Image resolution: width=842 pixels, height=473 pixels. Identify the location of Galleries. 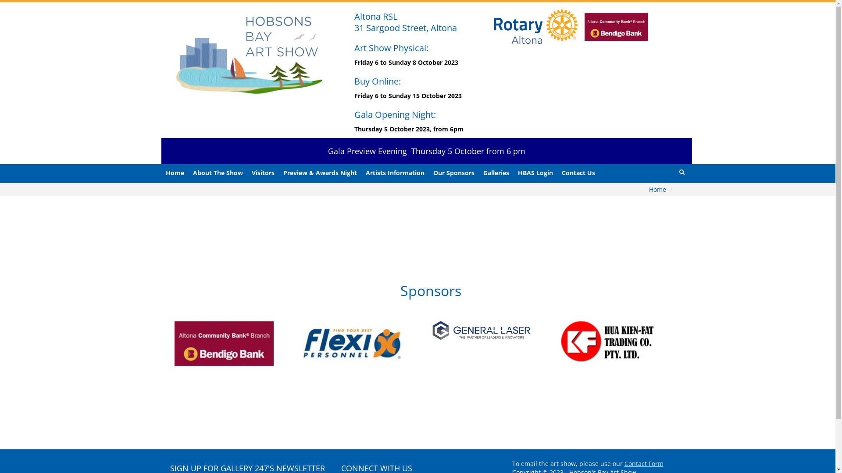
(496, 173).